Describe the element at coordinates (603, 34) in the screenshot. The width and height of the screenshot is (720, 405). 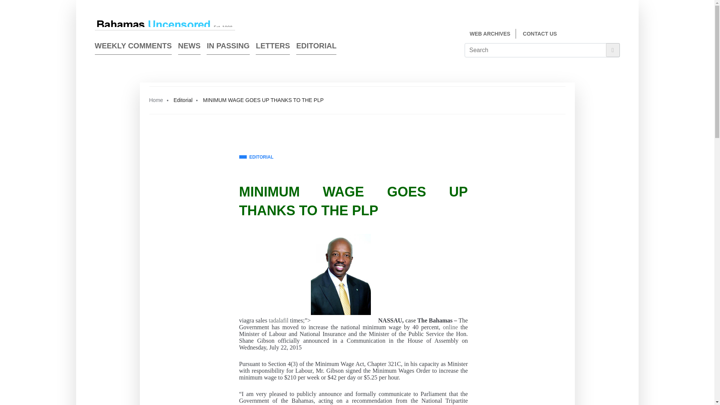
I see `Face Book` at that location.